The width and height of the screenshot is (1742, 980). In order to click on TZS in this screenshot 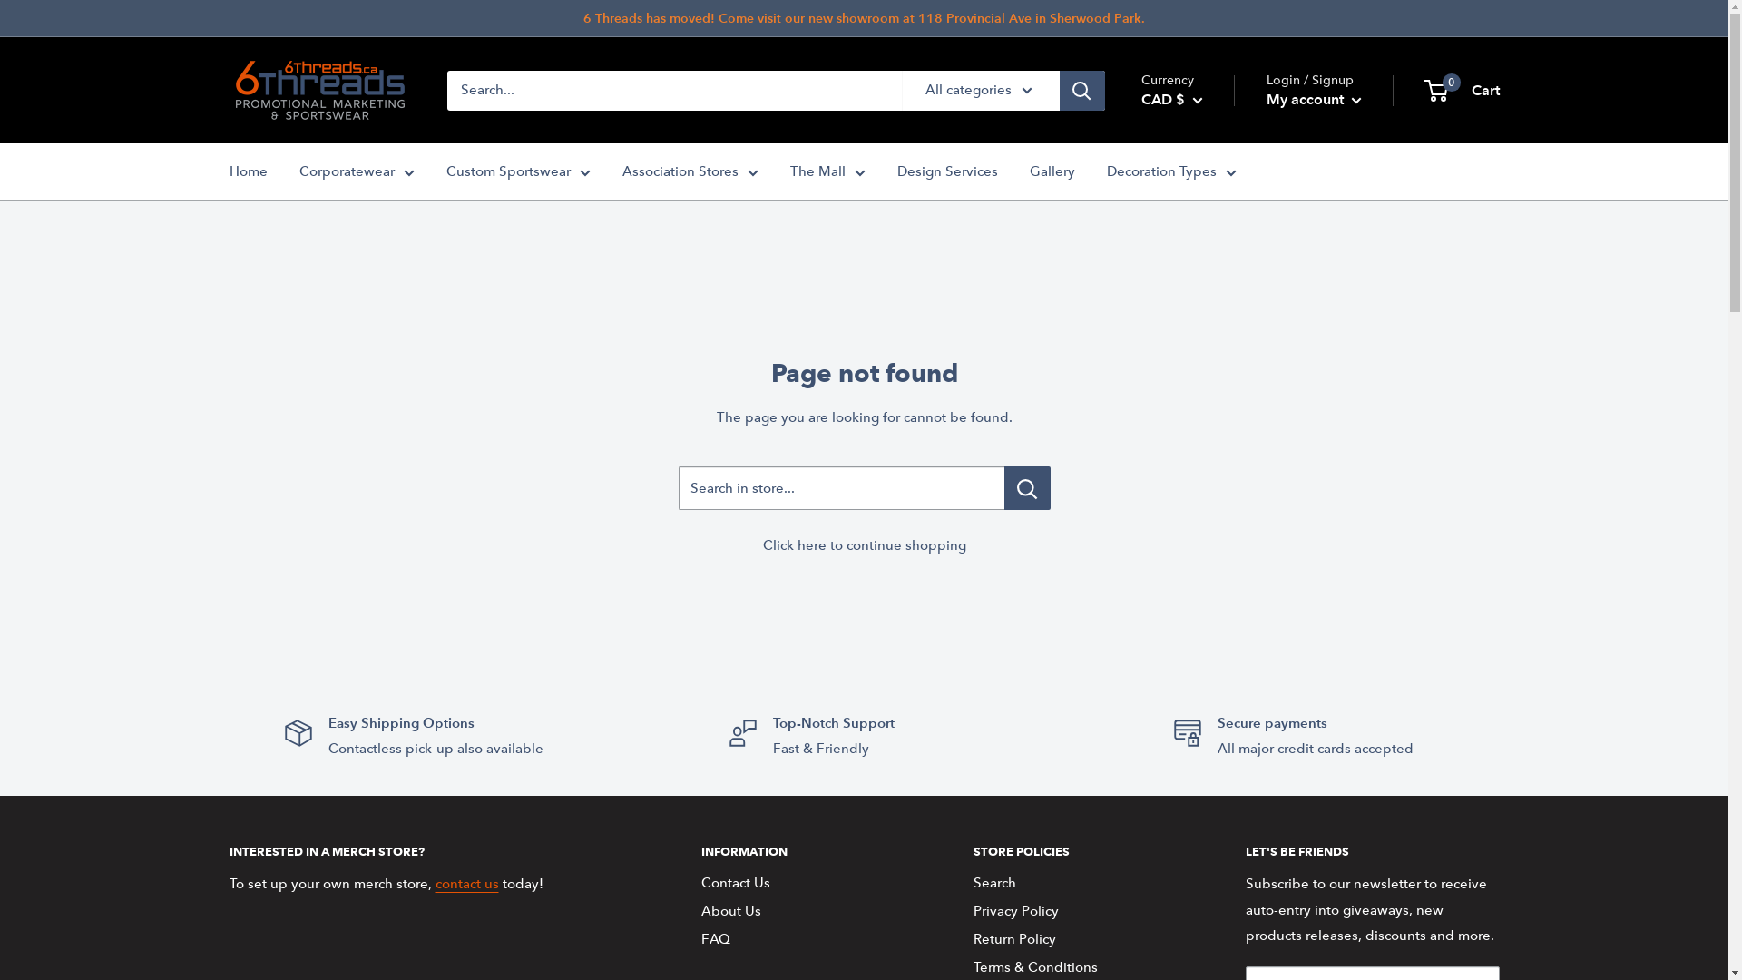, I will do `click(278, 659)`.